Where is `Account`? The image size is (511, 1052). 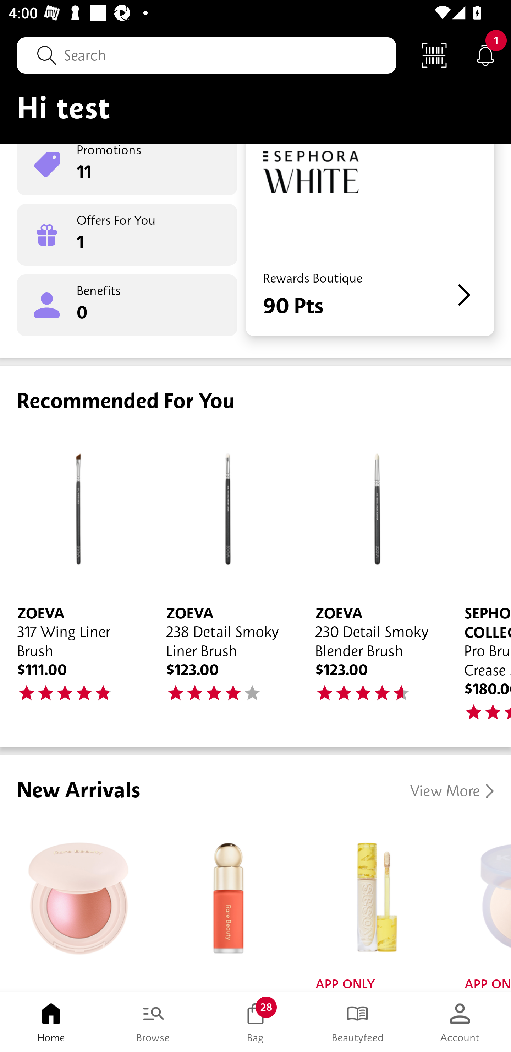
Account is located at coordinates (460, 1022).